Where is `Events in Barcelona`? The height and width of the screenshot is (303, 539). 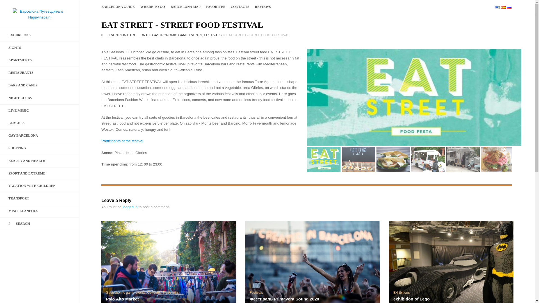
Events in Barcelona is located at coordinates (128, 35).